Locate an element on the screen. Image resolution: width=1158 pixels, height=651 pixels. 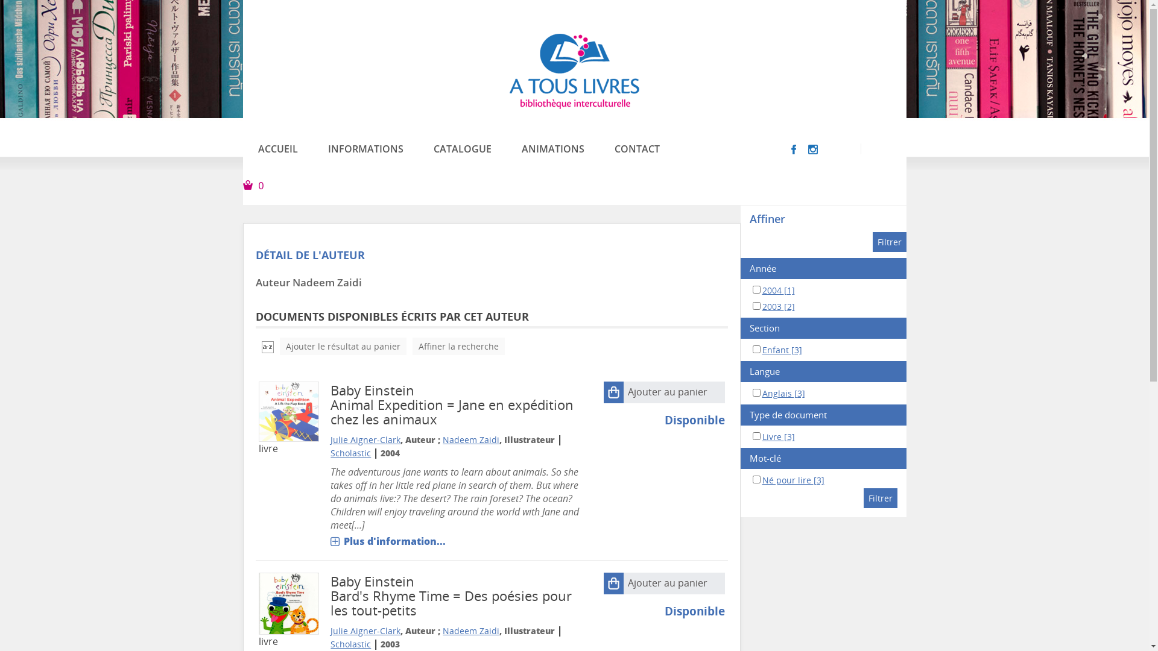
Scholastic is located at coordinates (351, 453).